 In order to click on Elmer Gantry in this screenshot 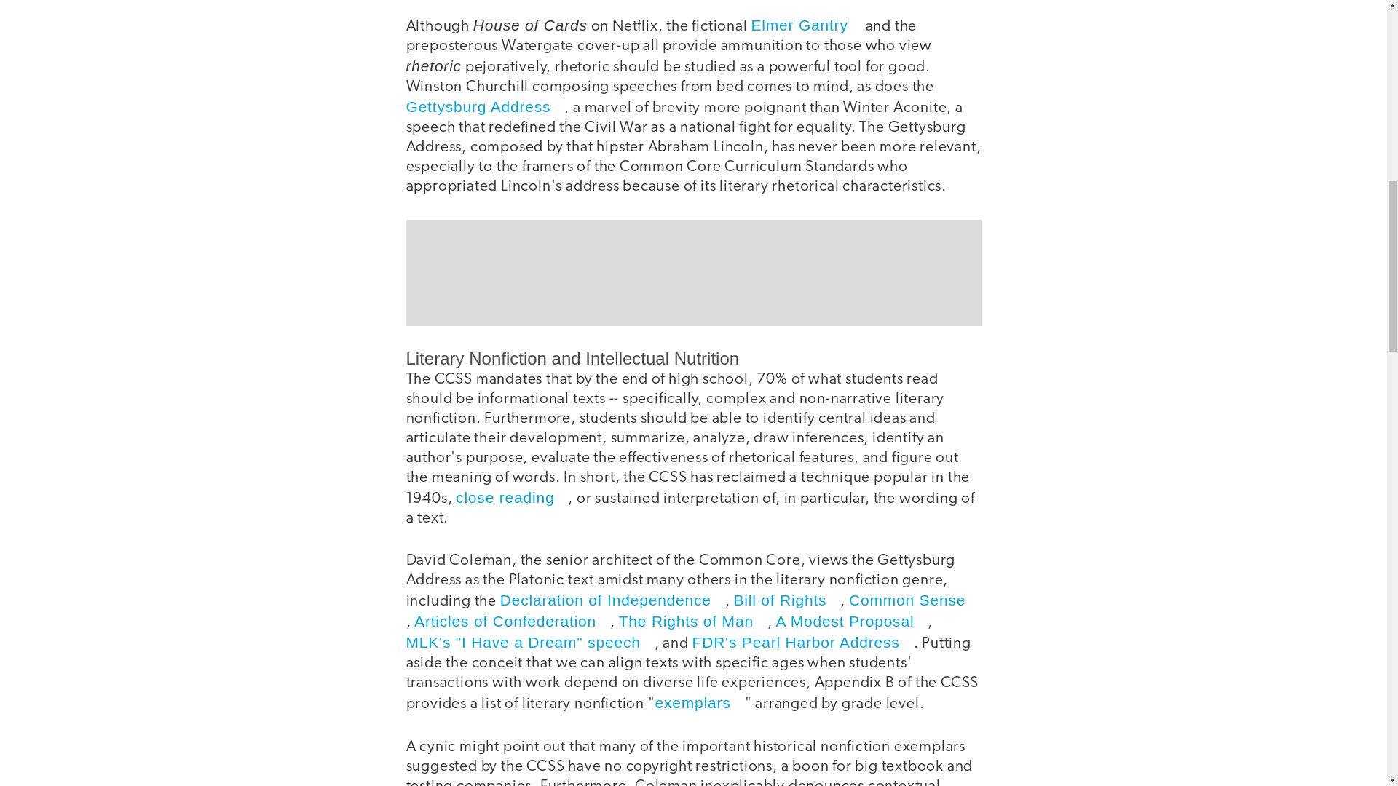, I will do `click(805, 25)`.